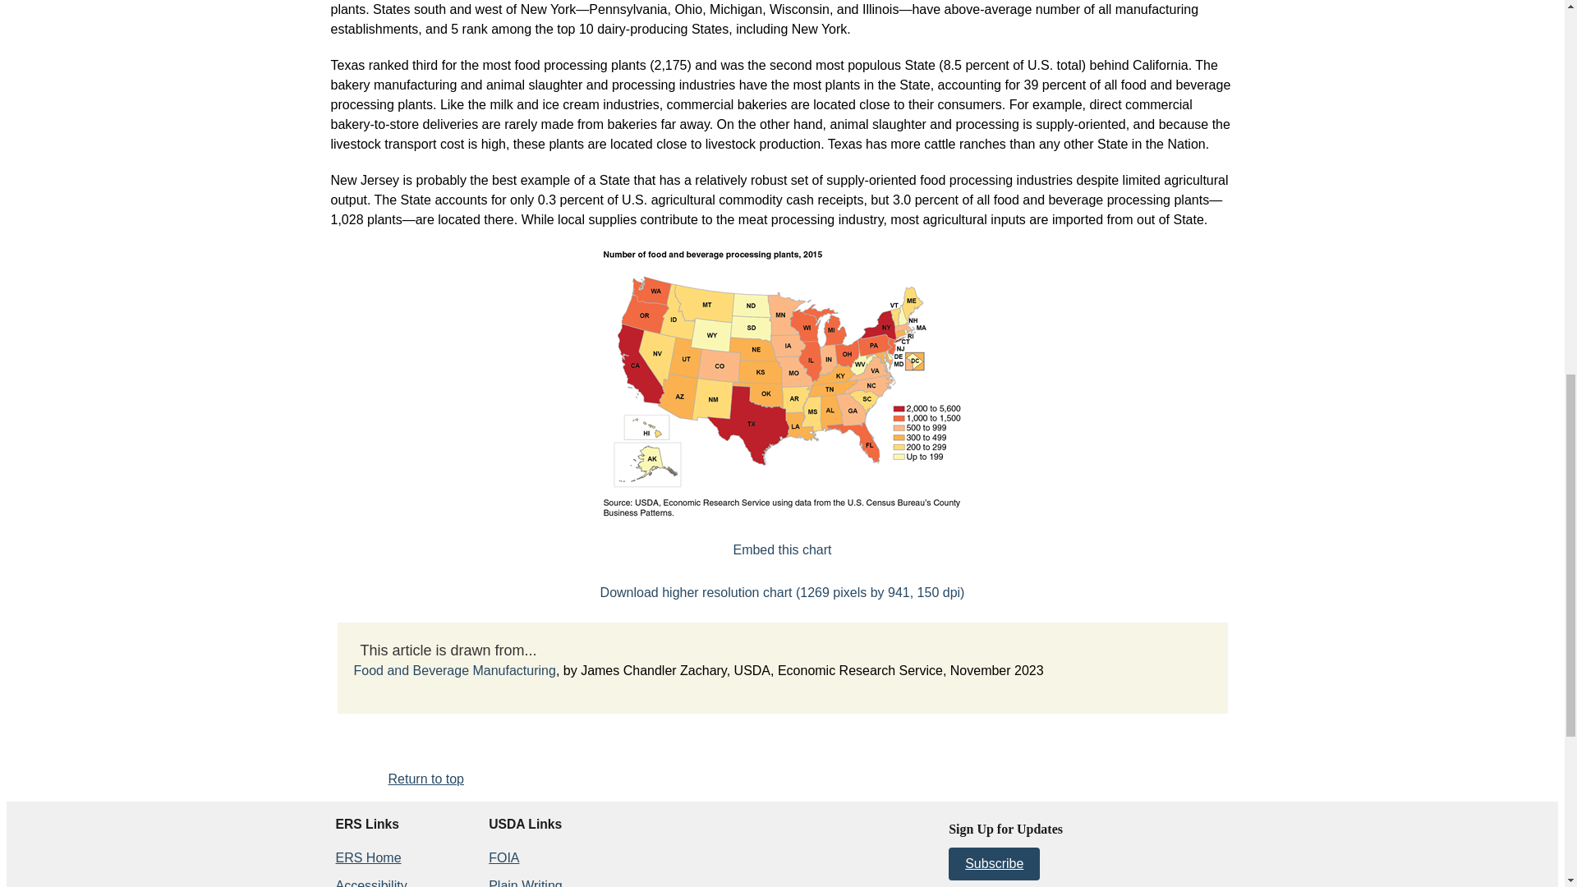 The height and width of the screenshot is (887, 1577). What do you see at coordinates (367, 857) in the screenshot?
I see `ERS Home` at bounding box center [367, 857].